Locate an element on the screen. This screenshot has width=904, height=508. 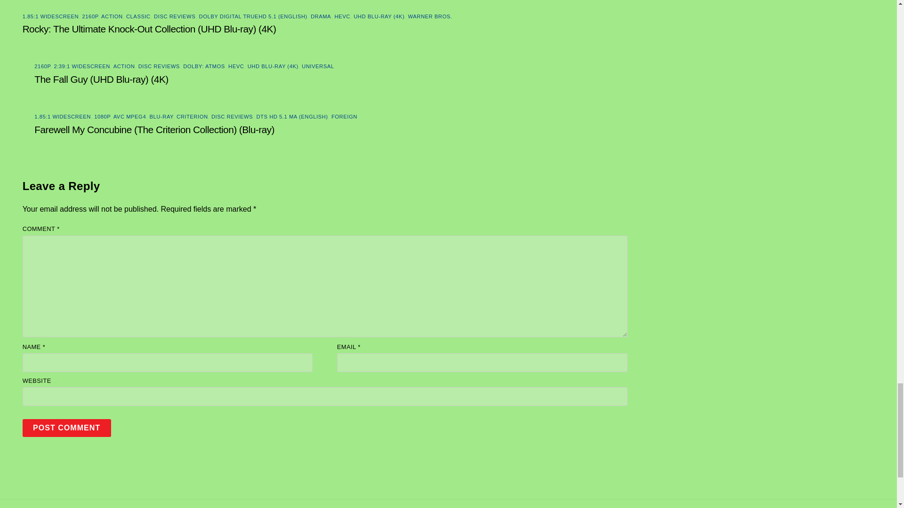
HEVC is located at coordinates (342, 16).